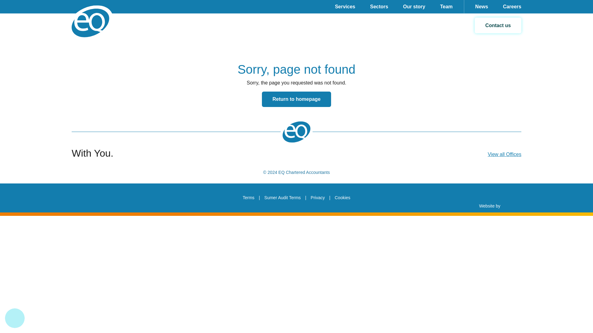 Image resolution: width=593 pixels, height=333 pixels. I want to click on Careers, so click(512, 7).